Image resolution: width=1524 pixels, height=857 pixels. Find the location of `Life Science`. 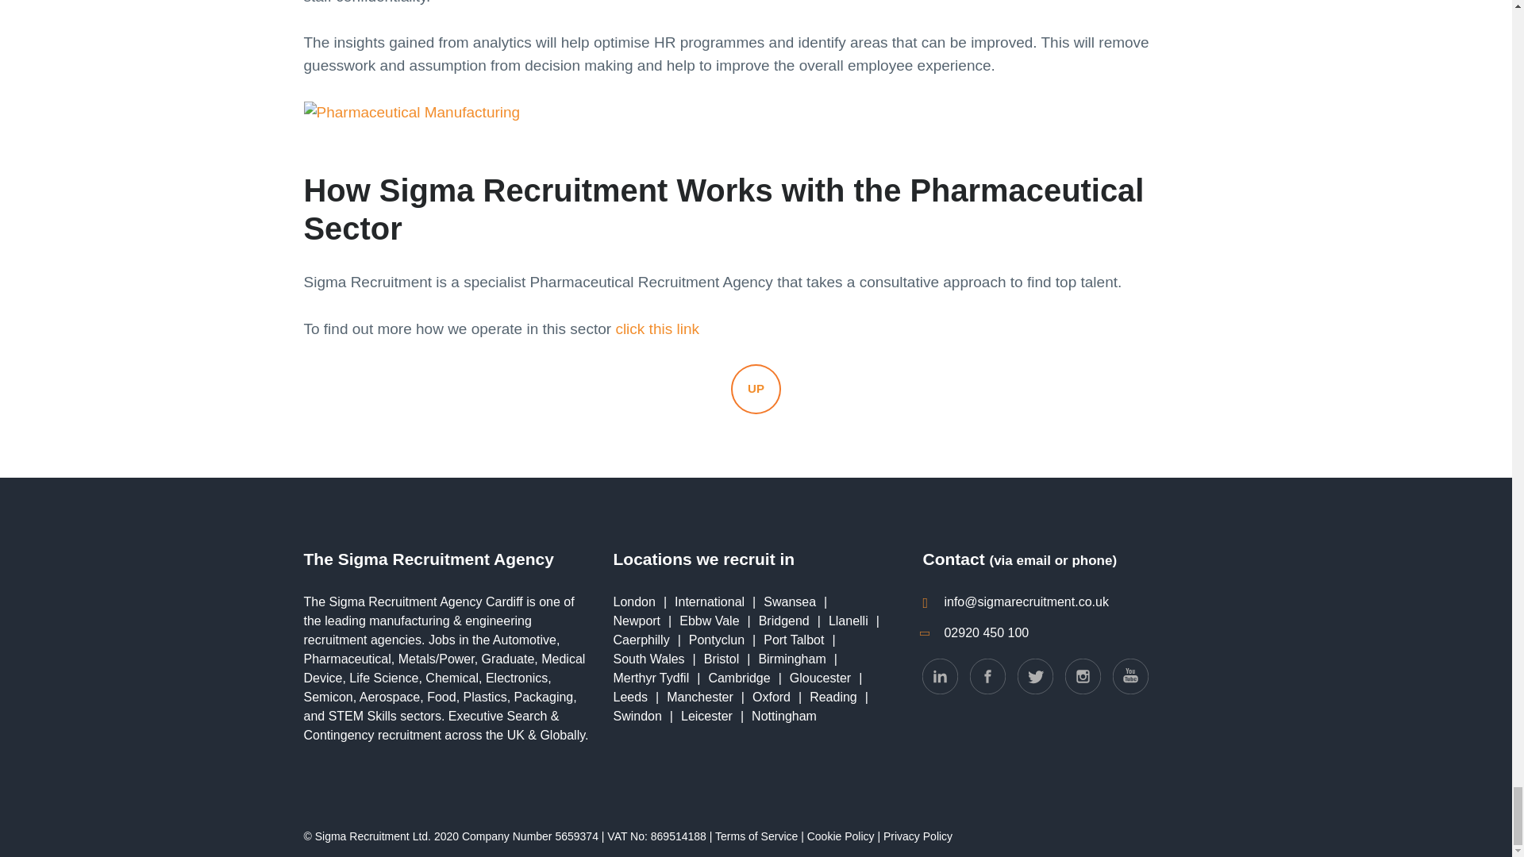

Life Science is located at coordinates (383, 678).